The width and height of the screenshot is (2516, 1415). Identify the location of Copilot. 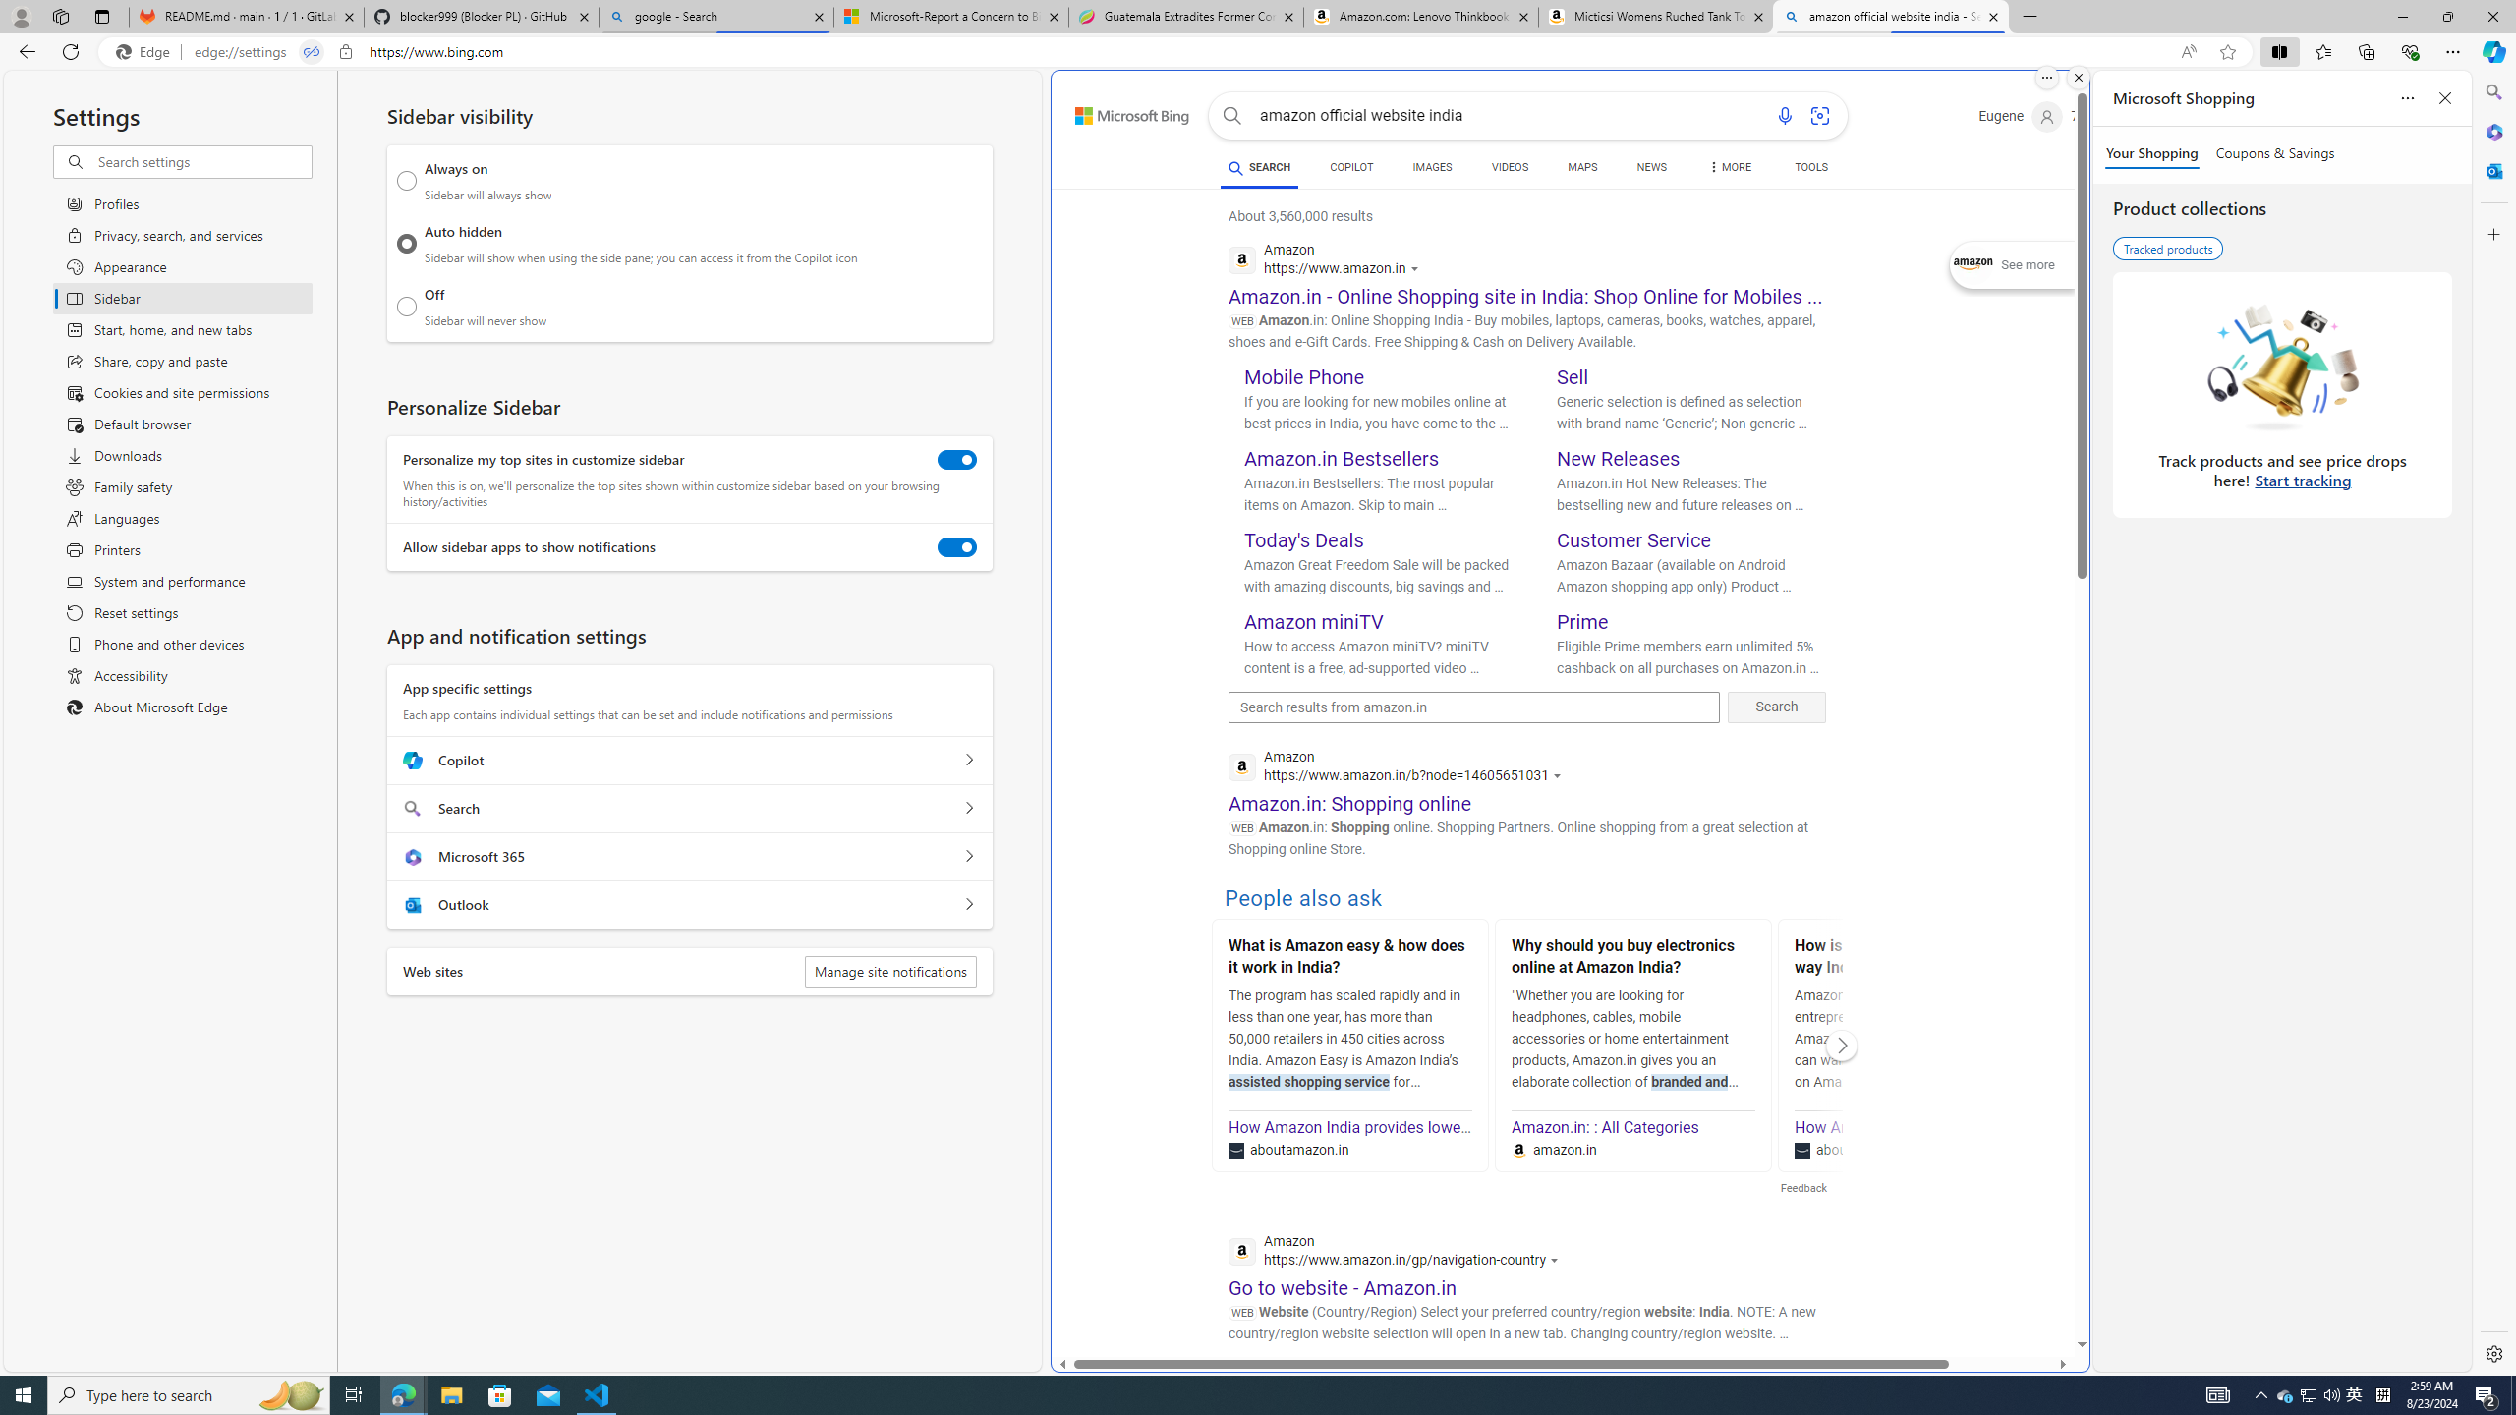
(968, 761).